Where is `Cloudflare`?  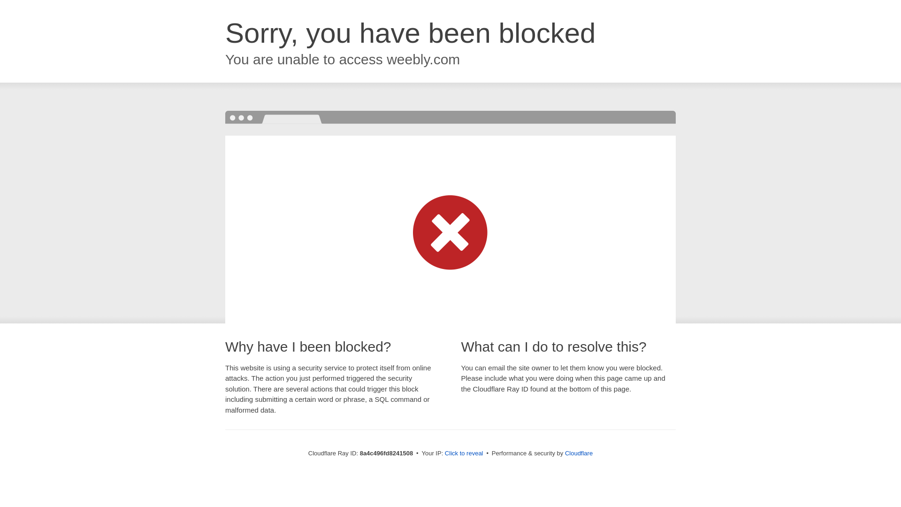 Cloudflare is located at coordinates (579, 453).